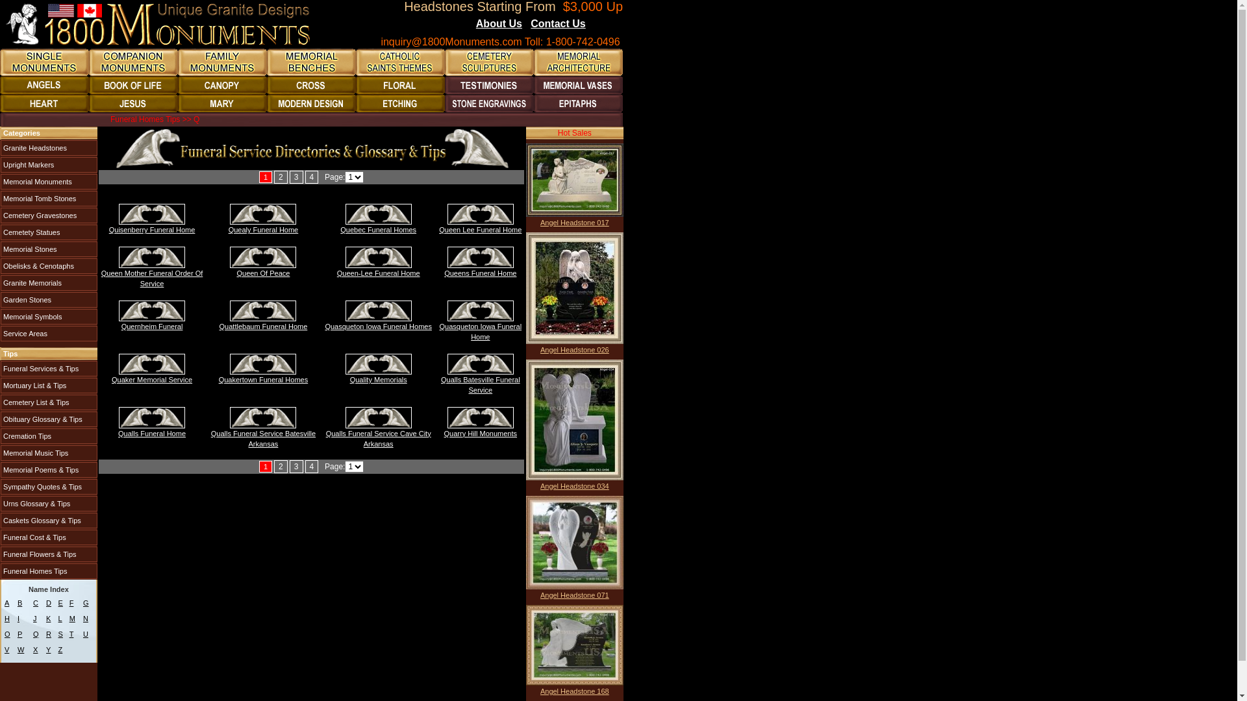 The image size is (1247, 701). What do you see at coordinates (378, 230) in the screenshot?
I see `Quebec Funeral Homes` at bounding box center [378, 230].